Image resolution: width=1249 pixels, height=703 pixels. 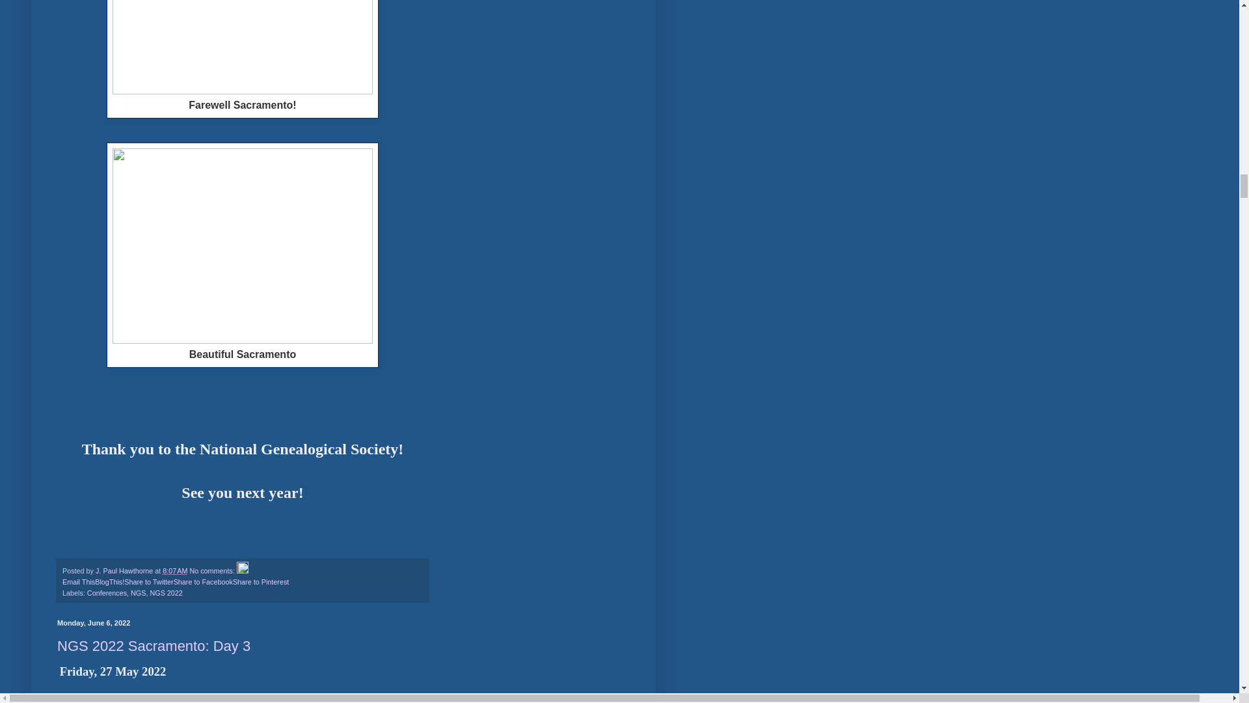 What do you see at coordinates (174, 570) in the screenshot?
I see `permanent link` at bounding box center [174, 570].